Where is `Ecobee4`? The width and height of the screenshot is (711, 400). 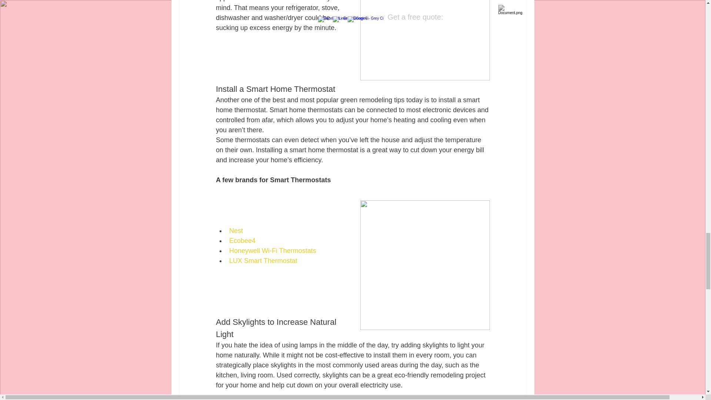 Ecobee4 is located at coordinates (242, 241).